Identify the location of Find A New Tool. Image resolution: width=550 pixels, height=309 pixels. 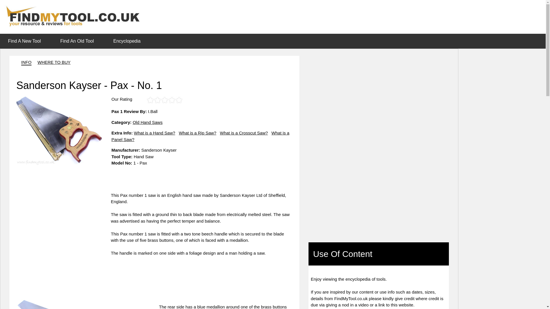
(26, 41).